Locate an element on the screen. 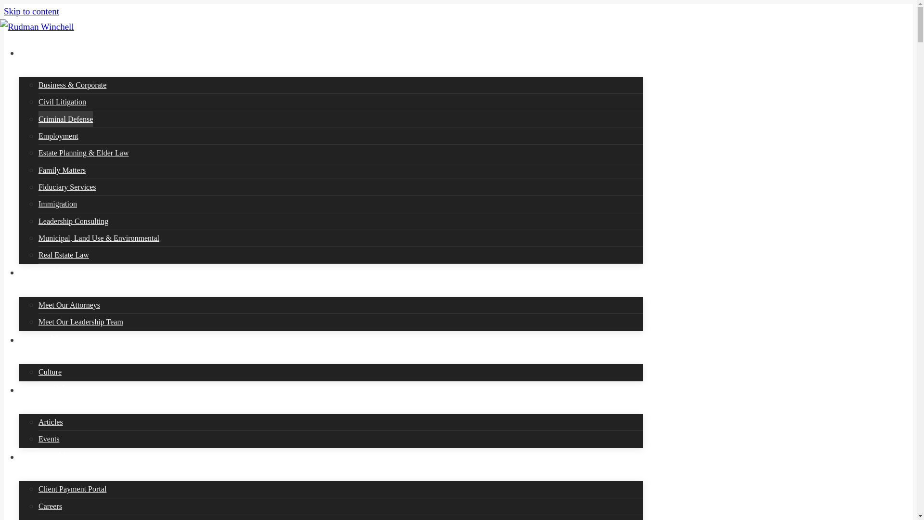 This screenshot has height=520, width=924. Expand is located at coordinates (61, 387).